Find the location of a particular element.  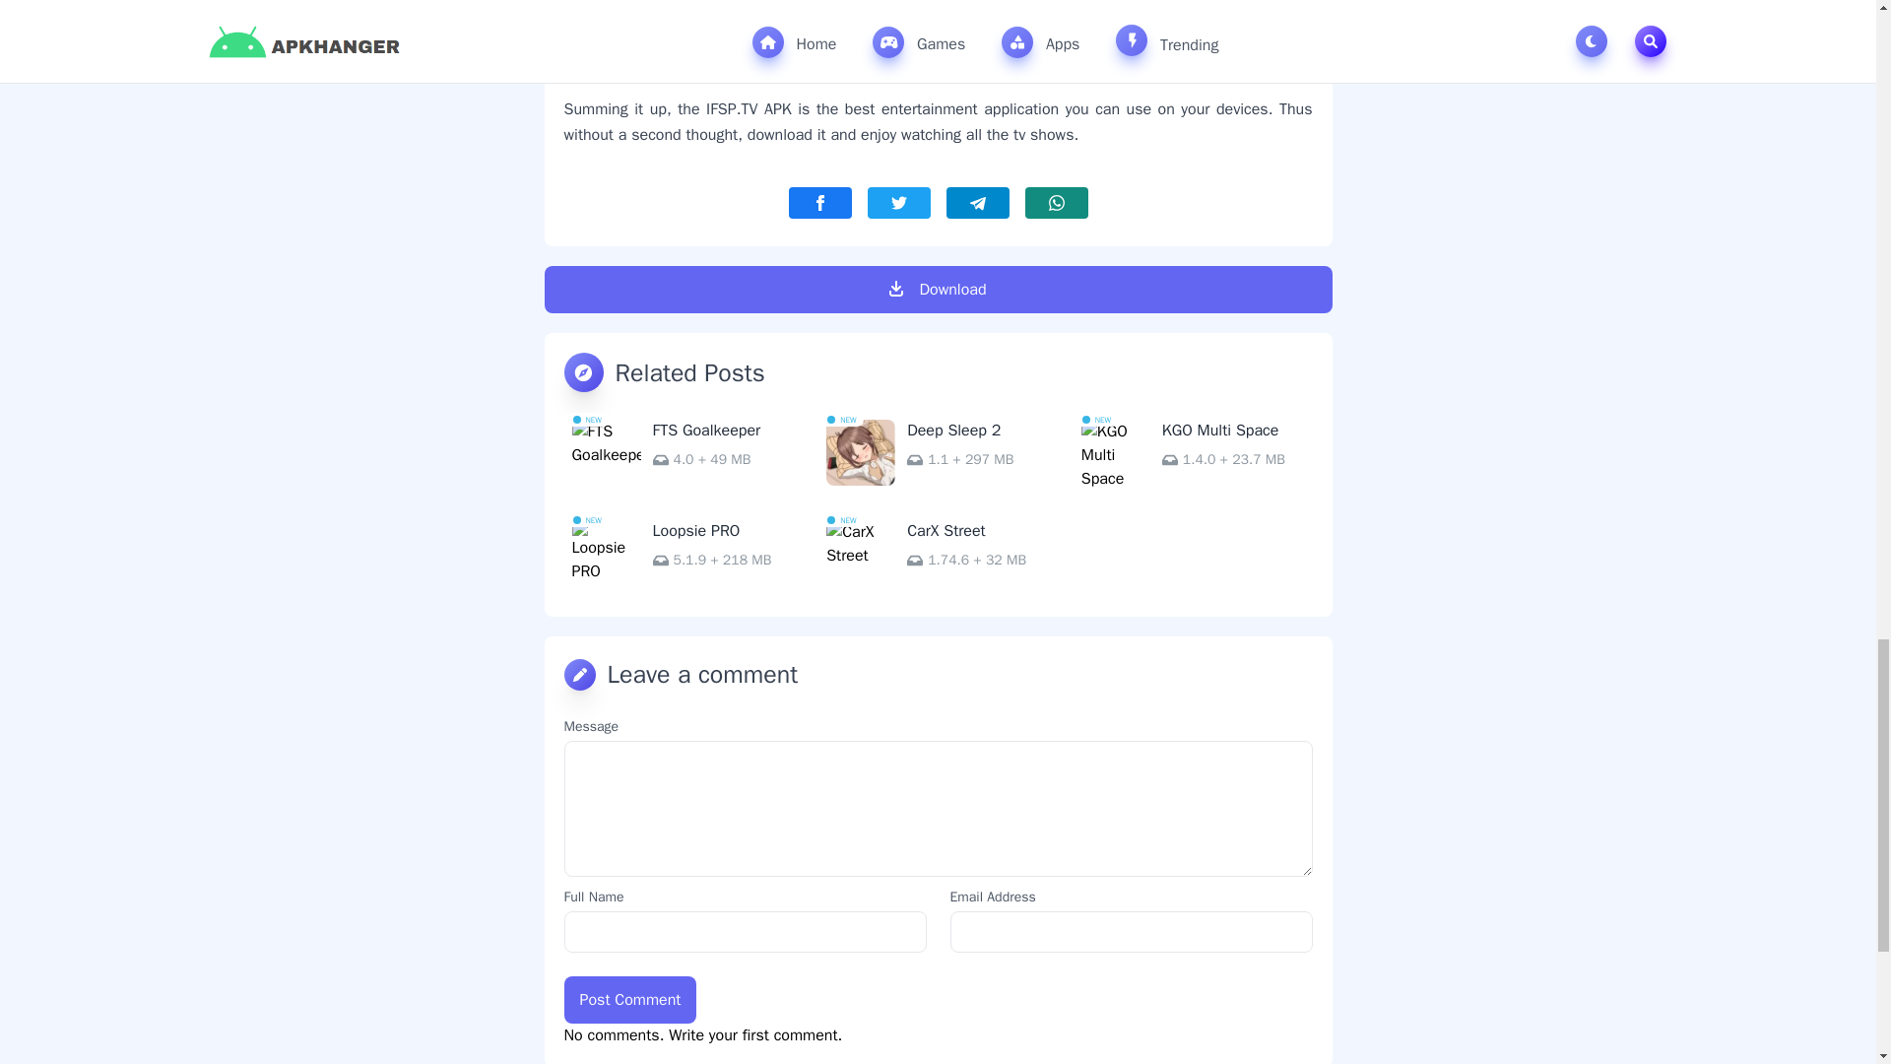

Deep Sleep 2 is located at coordinates (938, 453).